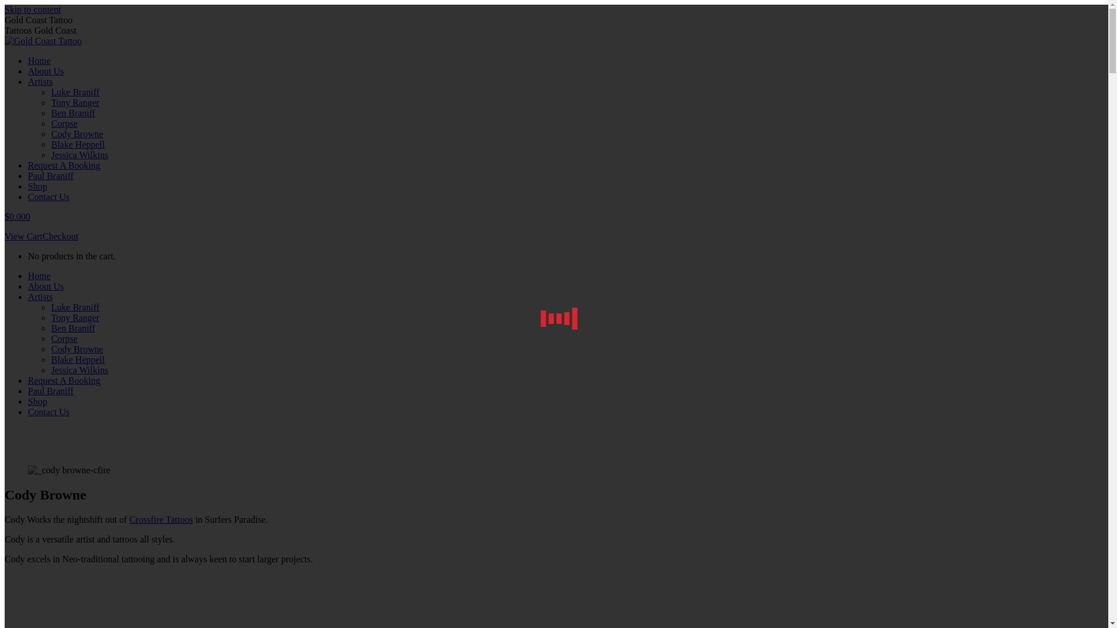  Describe the element at coordinates (64, 380) in the screenshot. I see `Request A Booking` at that location.